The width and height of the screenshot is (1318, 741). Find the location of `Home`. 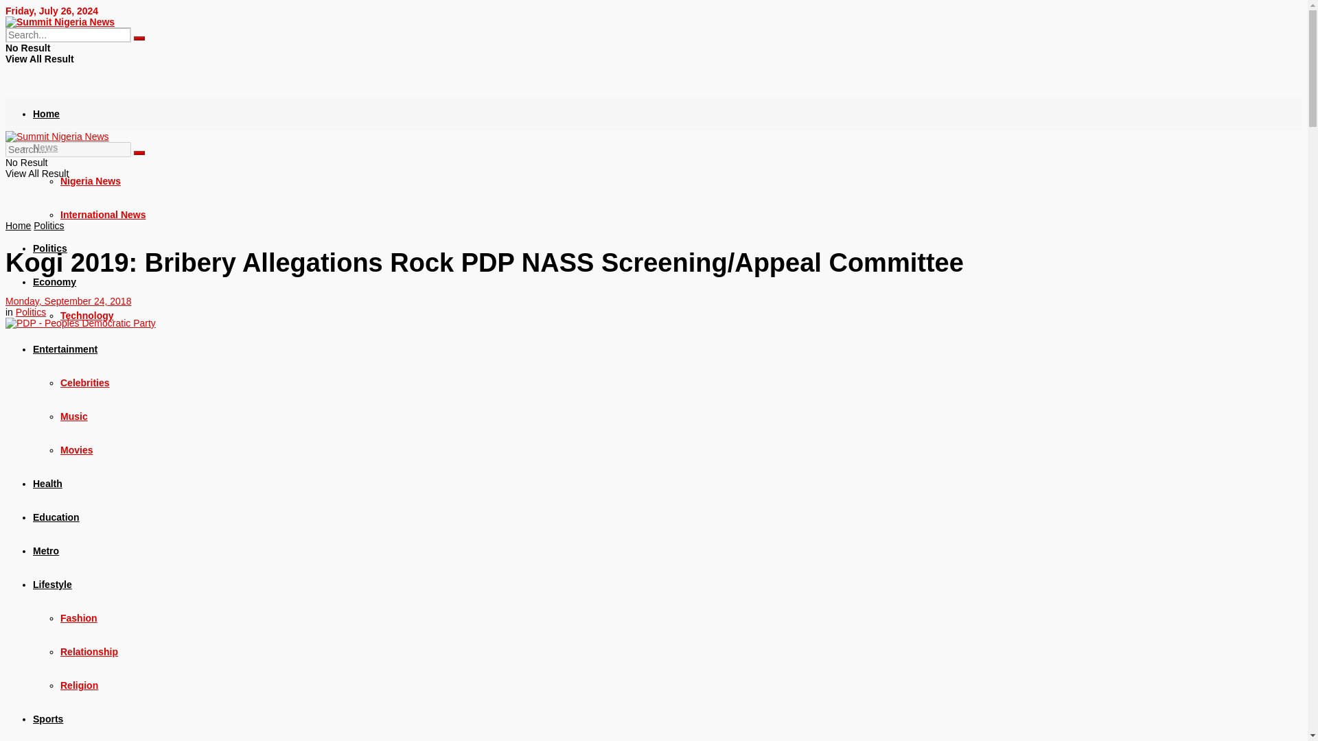

Home is located at coordinates (18, 225).